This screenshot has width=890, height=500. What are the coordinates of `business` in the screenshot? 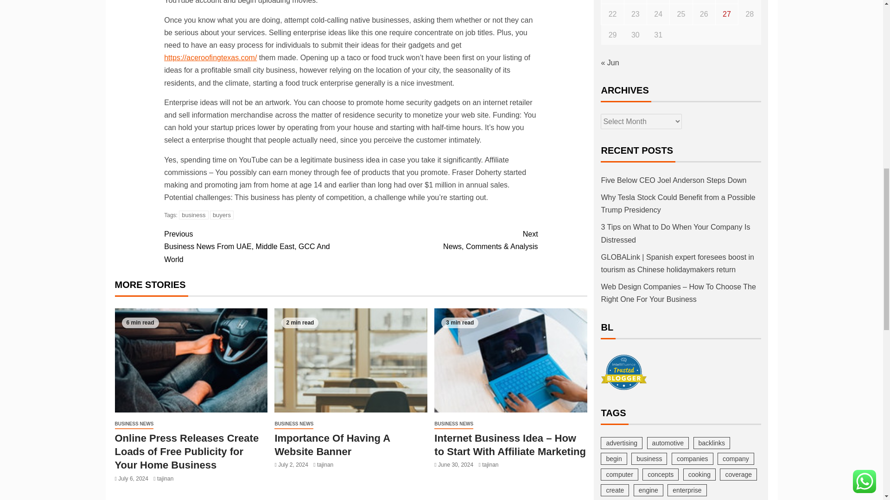 It's located at (193, 215).